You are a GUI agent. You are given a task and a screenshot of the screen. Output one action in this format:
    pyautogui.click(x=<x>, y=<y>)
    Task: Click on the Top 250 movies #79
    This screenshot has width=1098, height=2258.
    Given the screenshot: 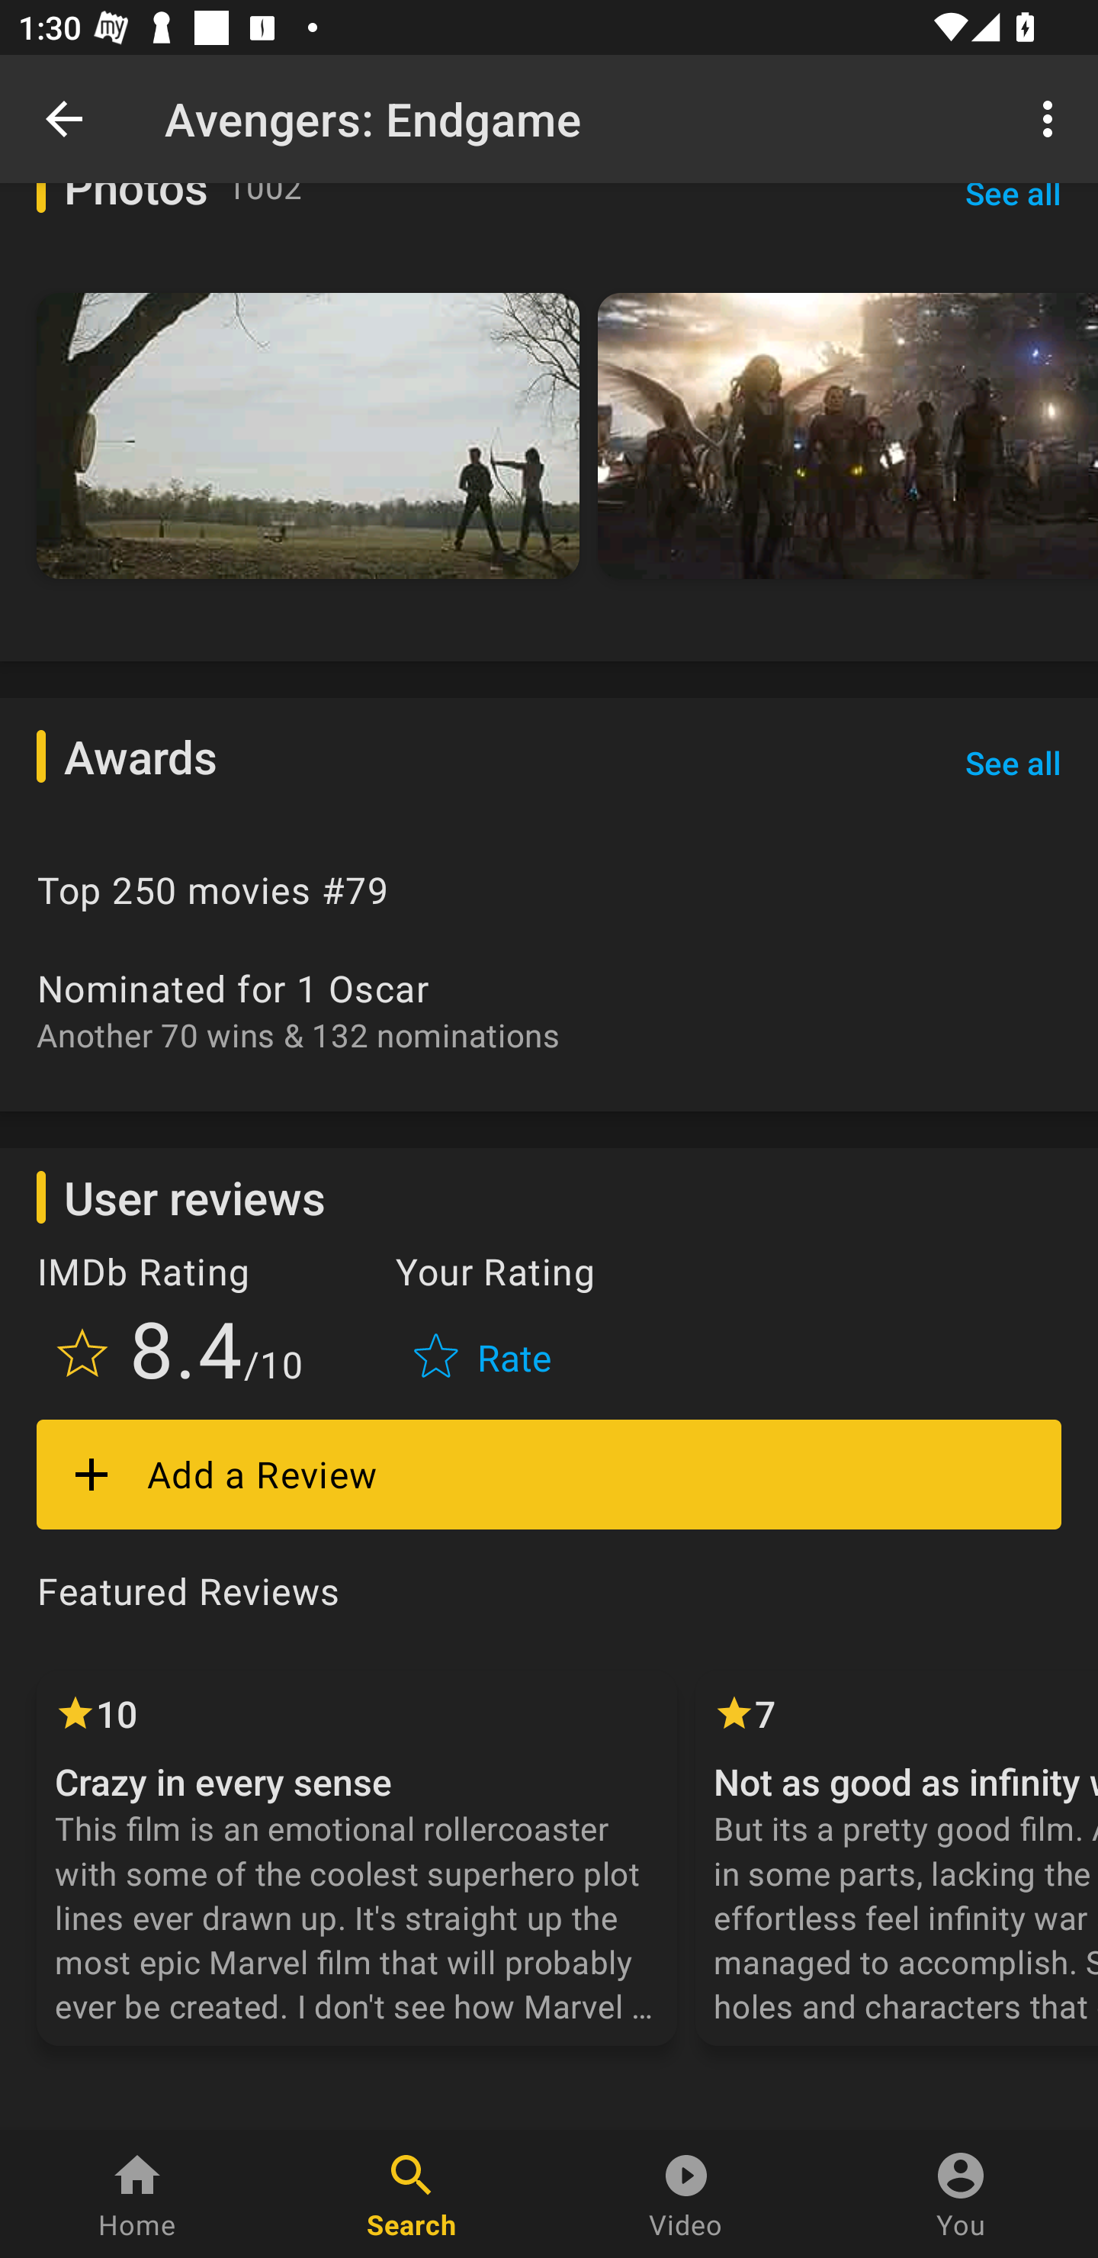 What is the action you would take?
    pyautogui.click(x=549, y=891)
    